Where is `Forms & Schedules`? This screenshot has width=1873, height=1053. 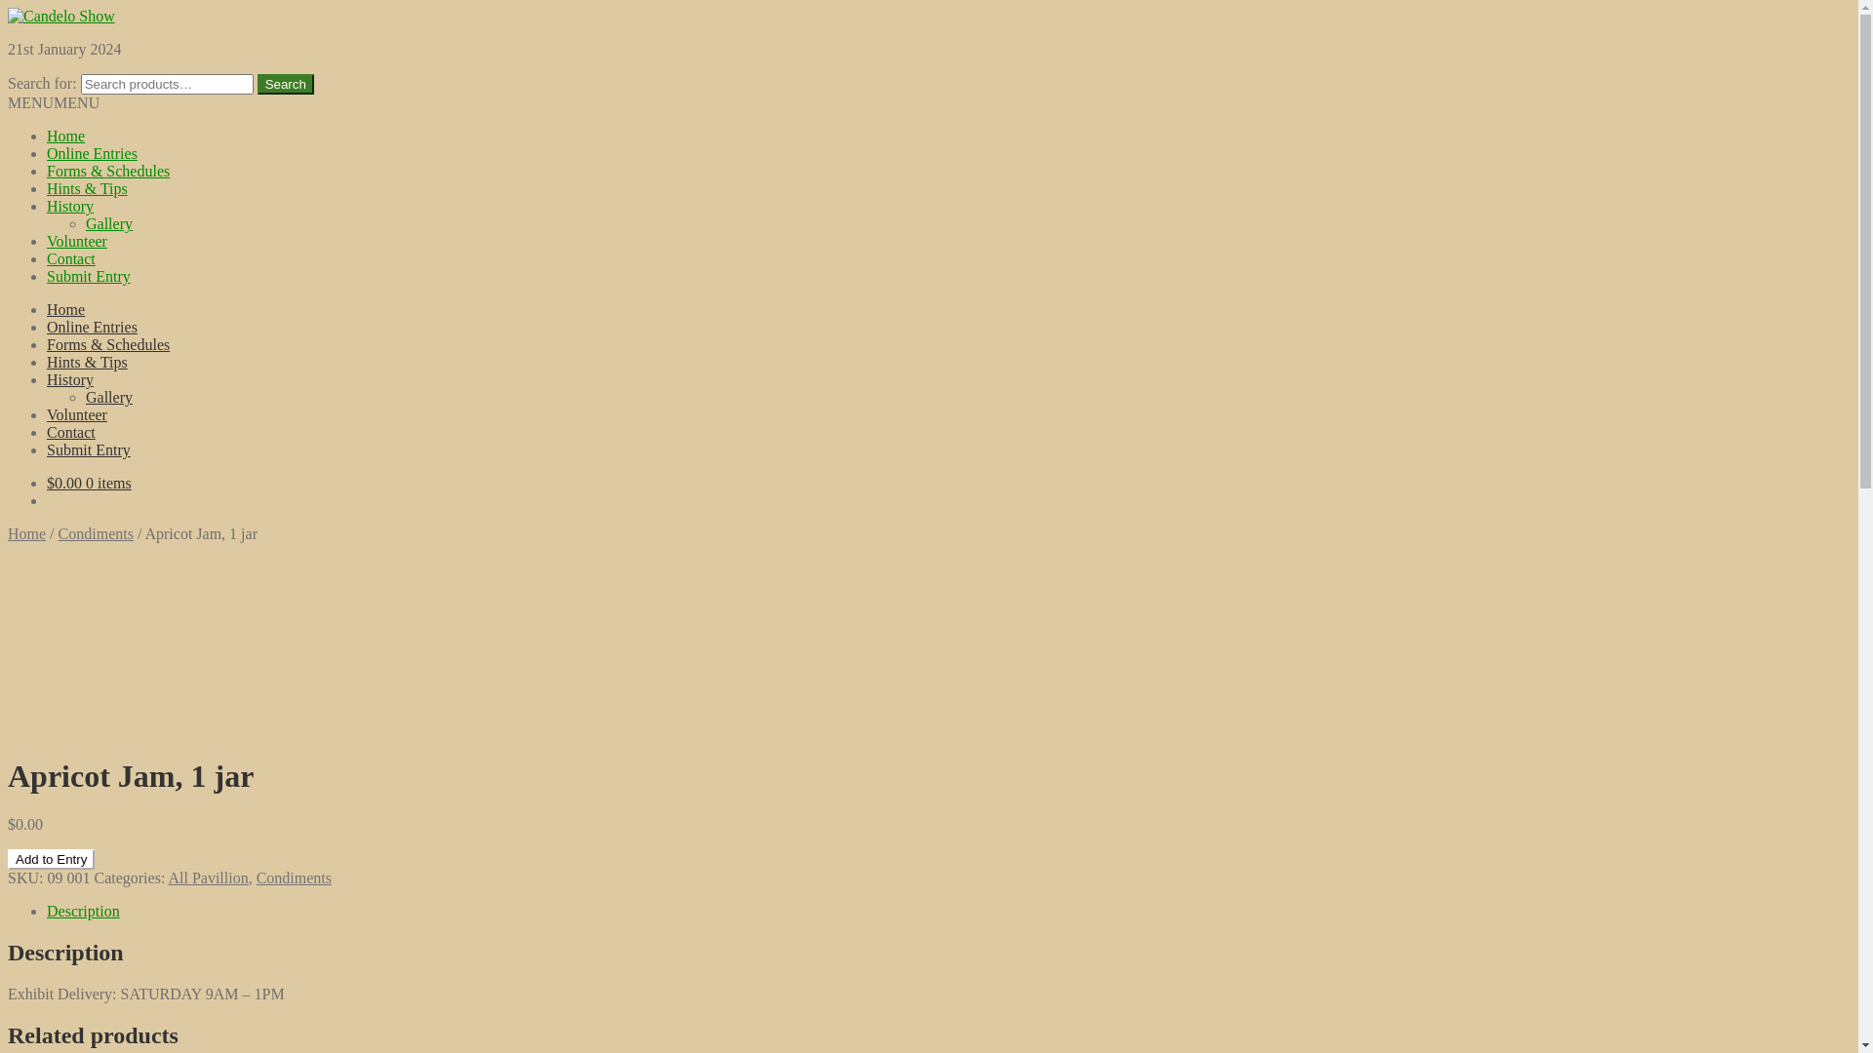
Forms & Schedules is located at coordinates (108, 345).